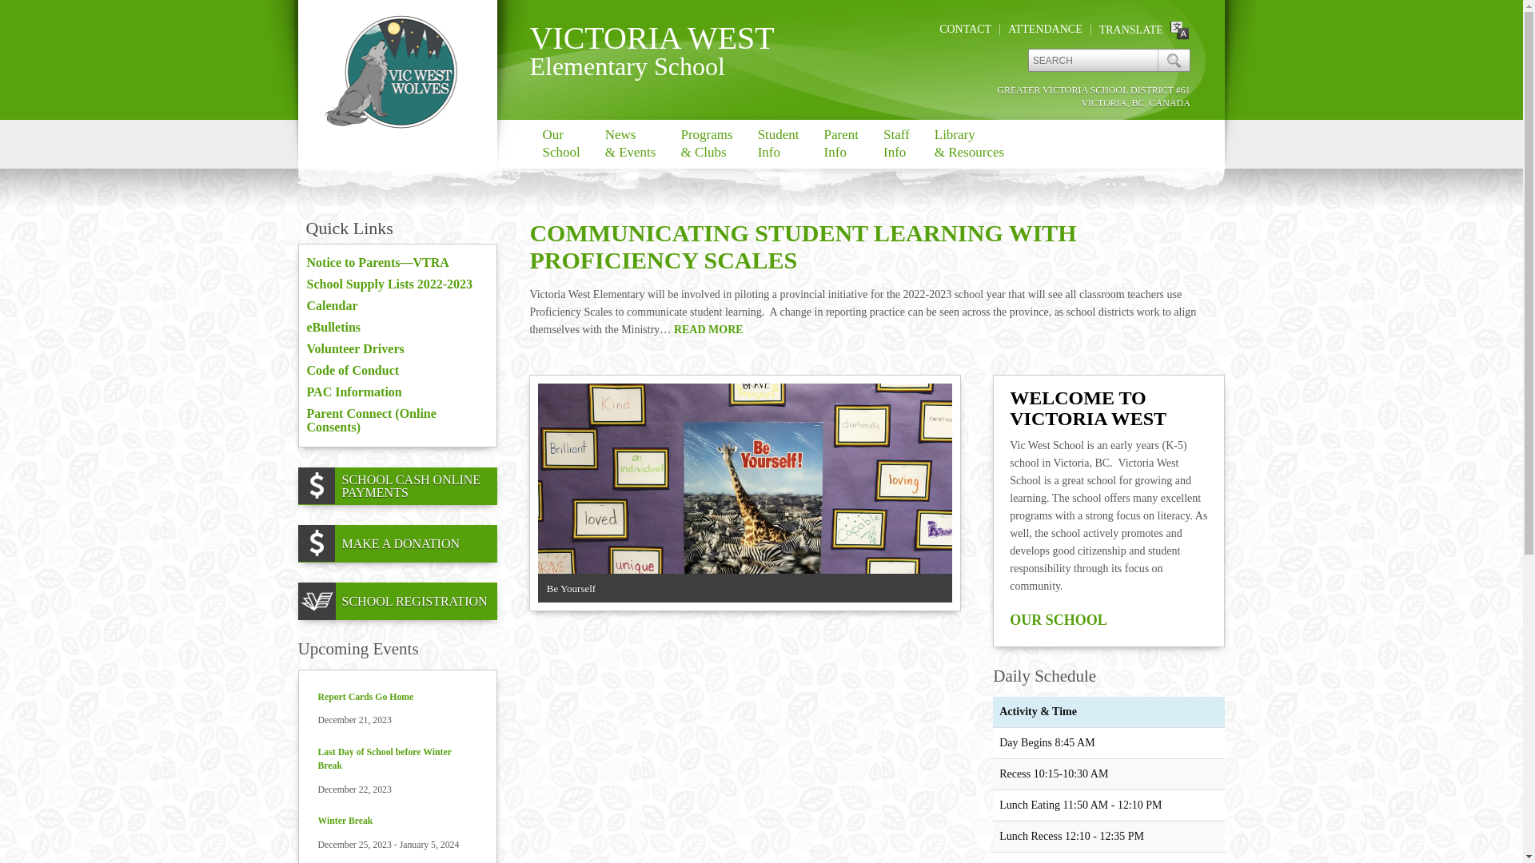 The image size is (1535, 863). Describe the element at coordinates (895, 588) in the screenshot. I see `Previous` at that location.